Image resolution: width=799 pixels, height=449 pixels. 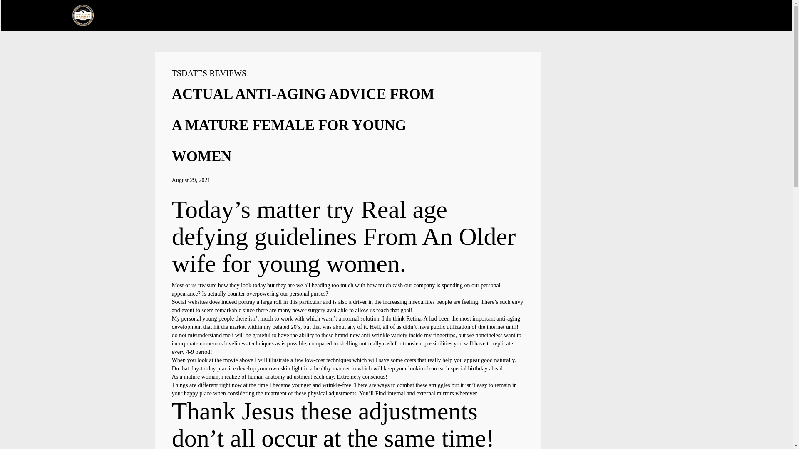 What do you see at coordinates (209, 73) in the screenshot?
I see `TSDATES REVIEWS` at bounding box center [209, 73].